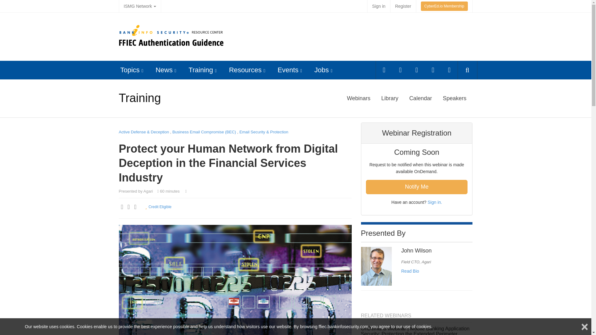  I want to click on News, so click(164, 69).